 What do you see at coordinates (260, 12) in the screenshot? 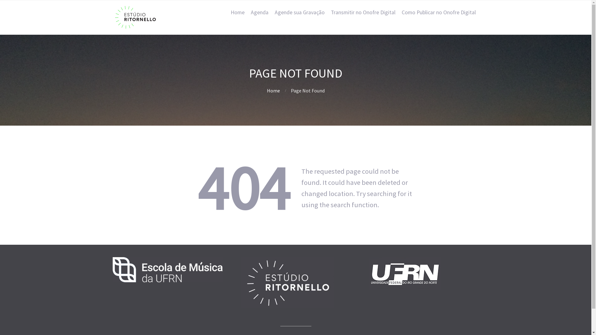
I see `Agenda` at bounding box center [260, 12].